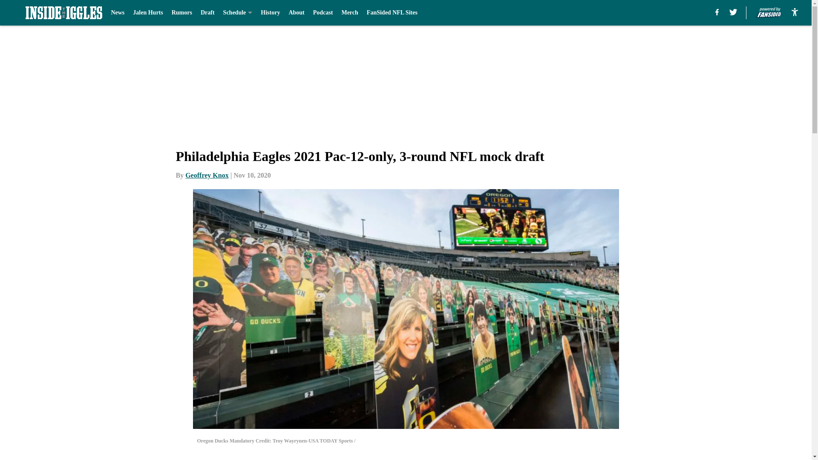 Image resolution: width=818 pixels, height=460 pixels. I want to click on Geoffrey Knox, so click(207, 175).